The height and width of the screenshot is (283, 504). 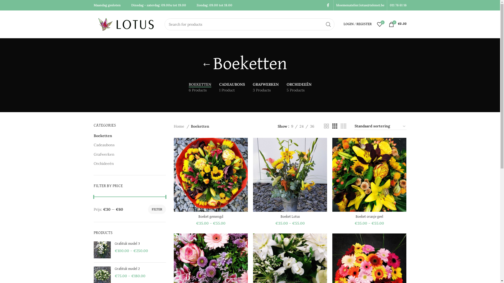 I want to click on Cadeaubons, so click(x=127, y=145).